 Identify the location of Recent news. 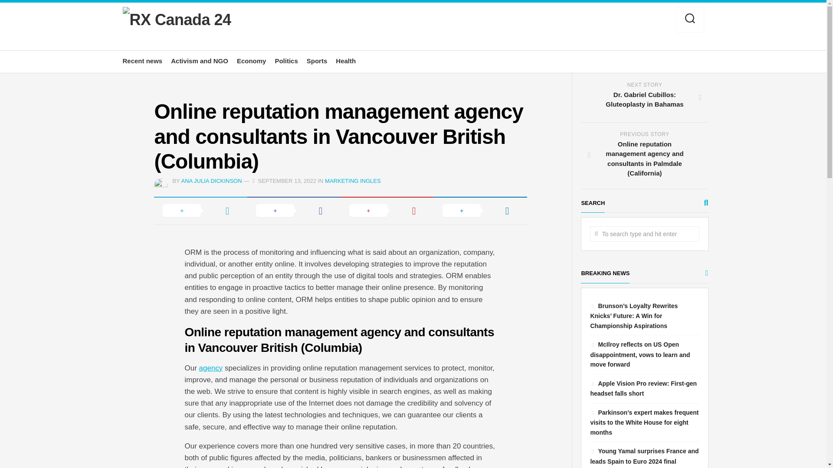
(345, 61).